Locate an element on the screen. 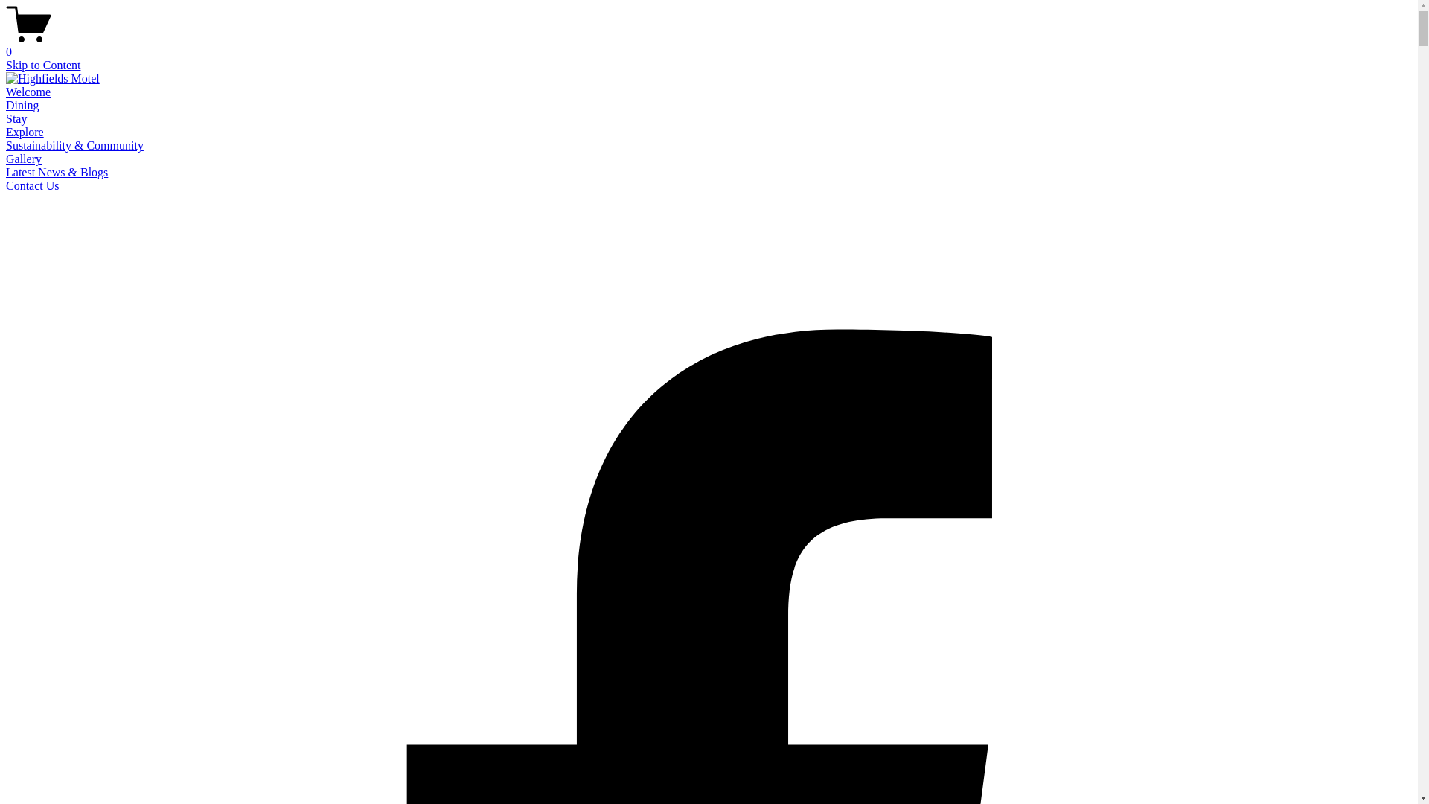  0 is located at coordinates (709, 45).